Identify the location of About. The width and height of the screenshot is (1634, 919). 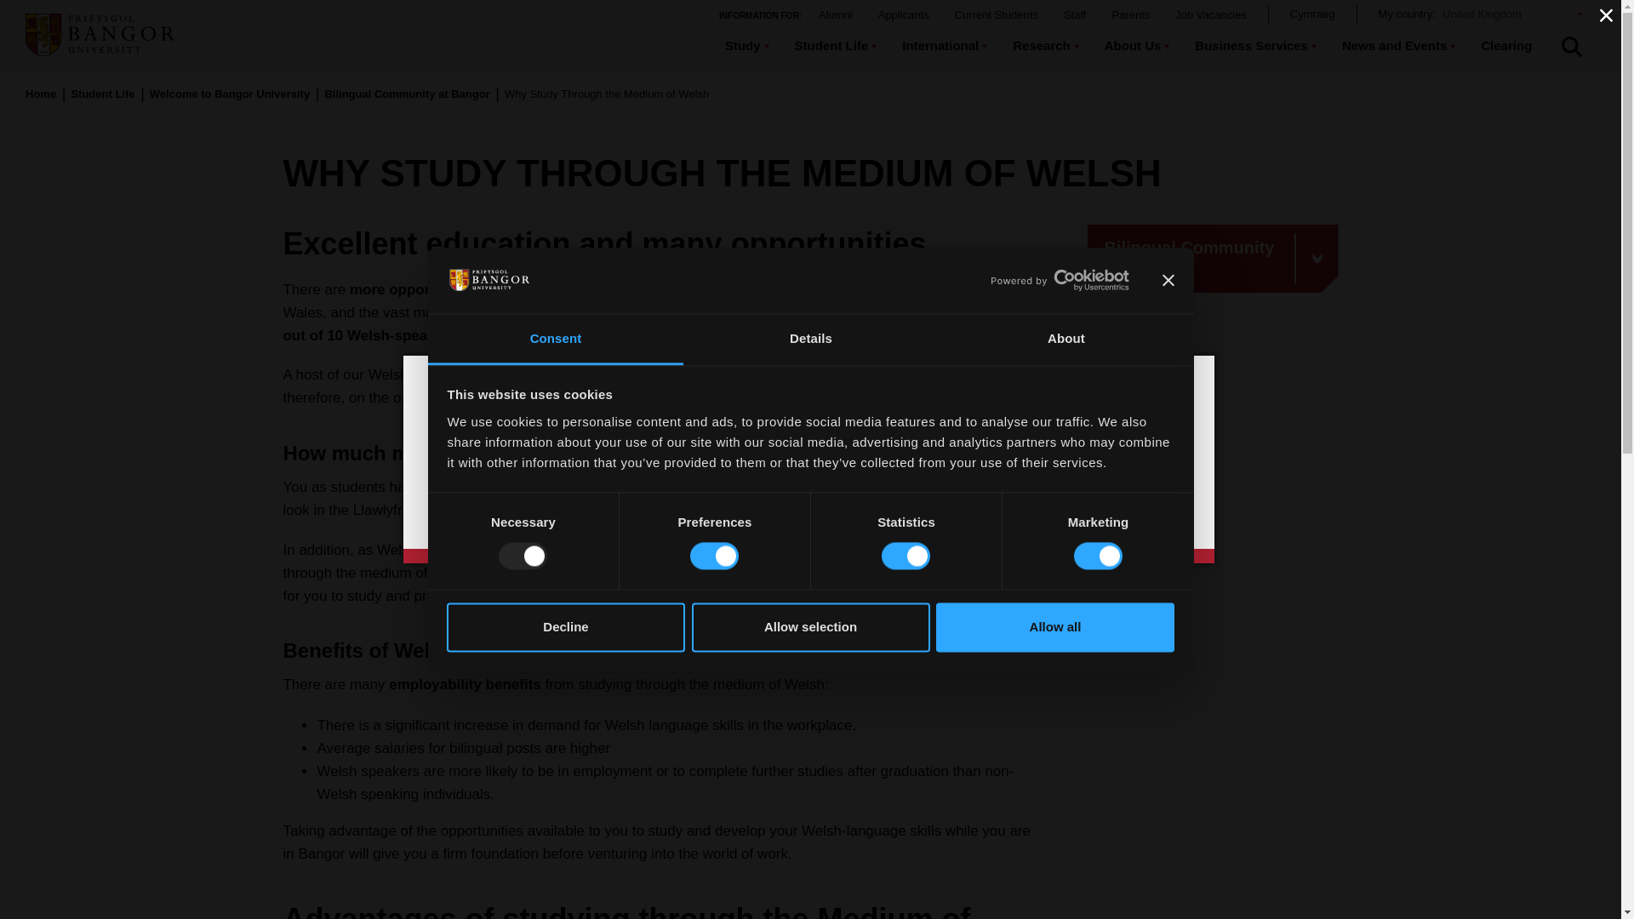
(1066, 339).